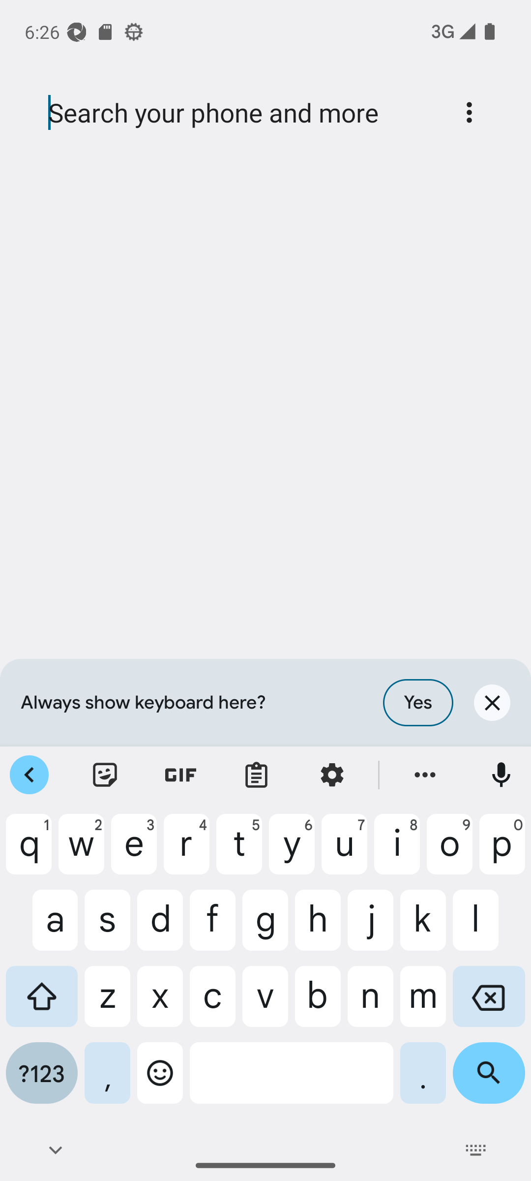 Image resolution: width=531 pixels, height=1181 pixels. What do you see at coordinates (492, 703) in the screenshot?
I see `Dismiss` at bounding box center [492, 703].